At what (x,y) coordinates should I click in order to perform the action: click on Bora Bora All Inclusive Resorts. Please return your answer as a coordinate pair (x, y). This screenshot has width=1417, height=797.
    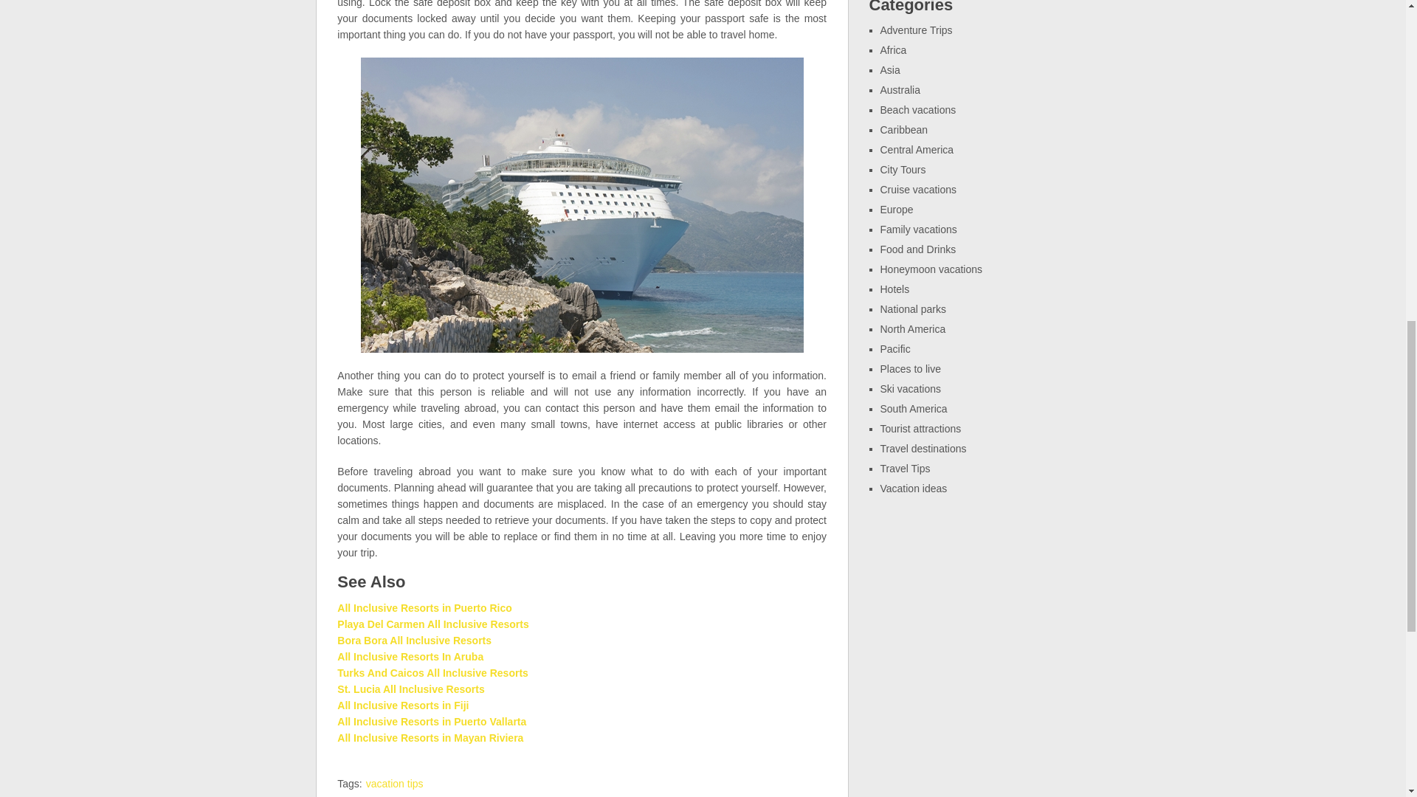
    Looking at the image, I should click on (414, 640).